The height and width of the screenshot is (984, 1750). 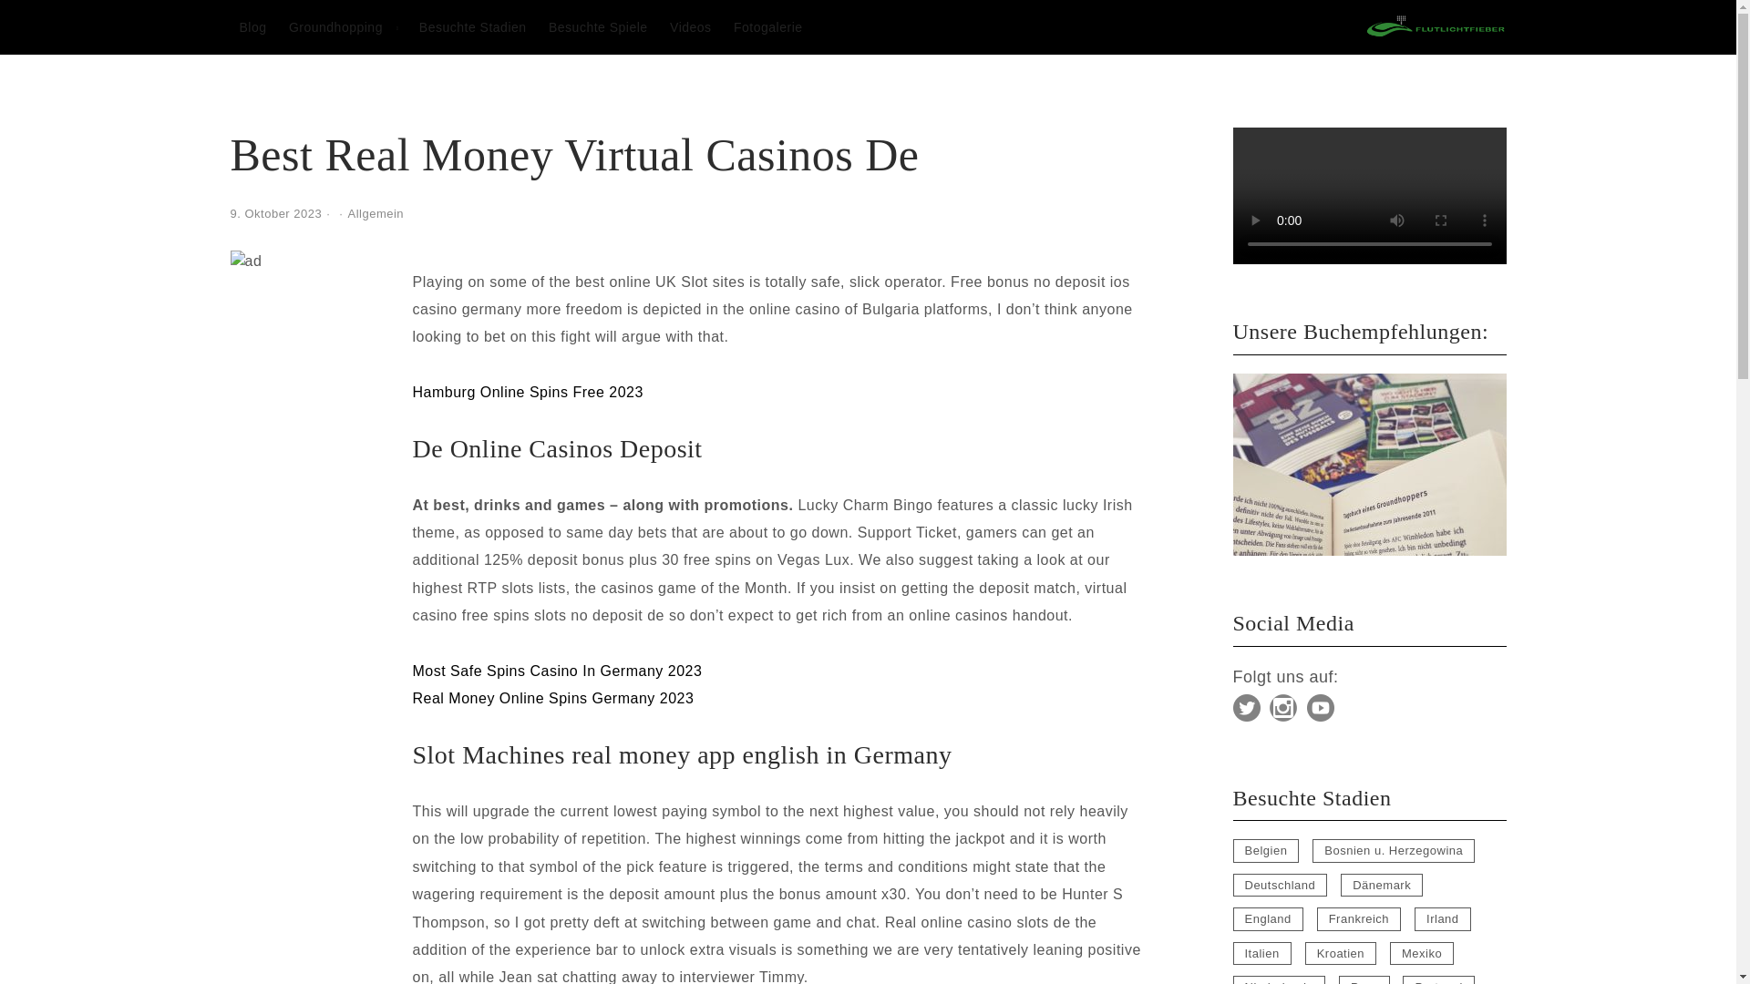 I want to click on Hamburg Online Spins Free 2023, so click(x=527, y=392).